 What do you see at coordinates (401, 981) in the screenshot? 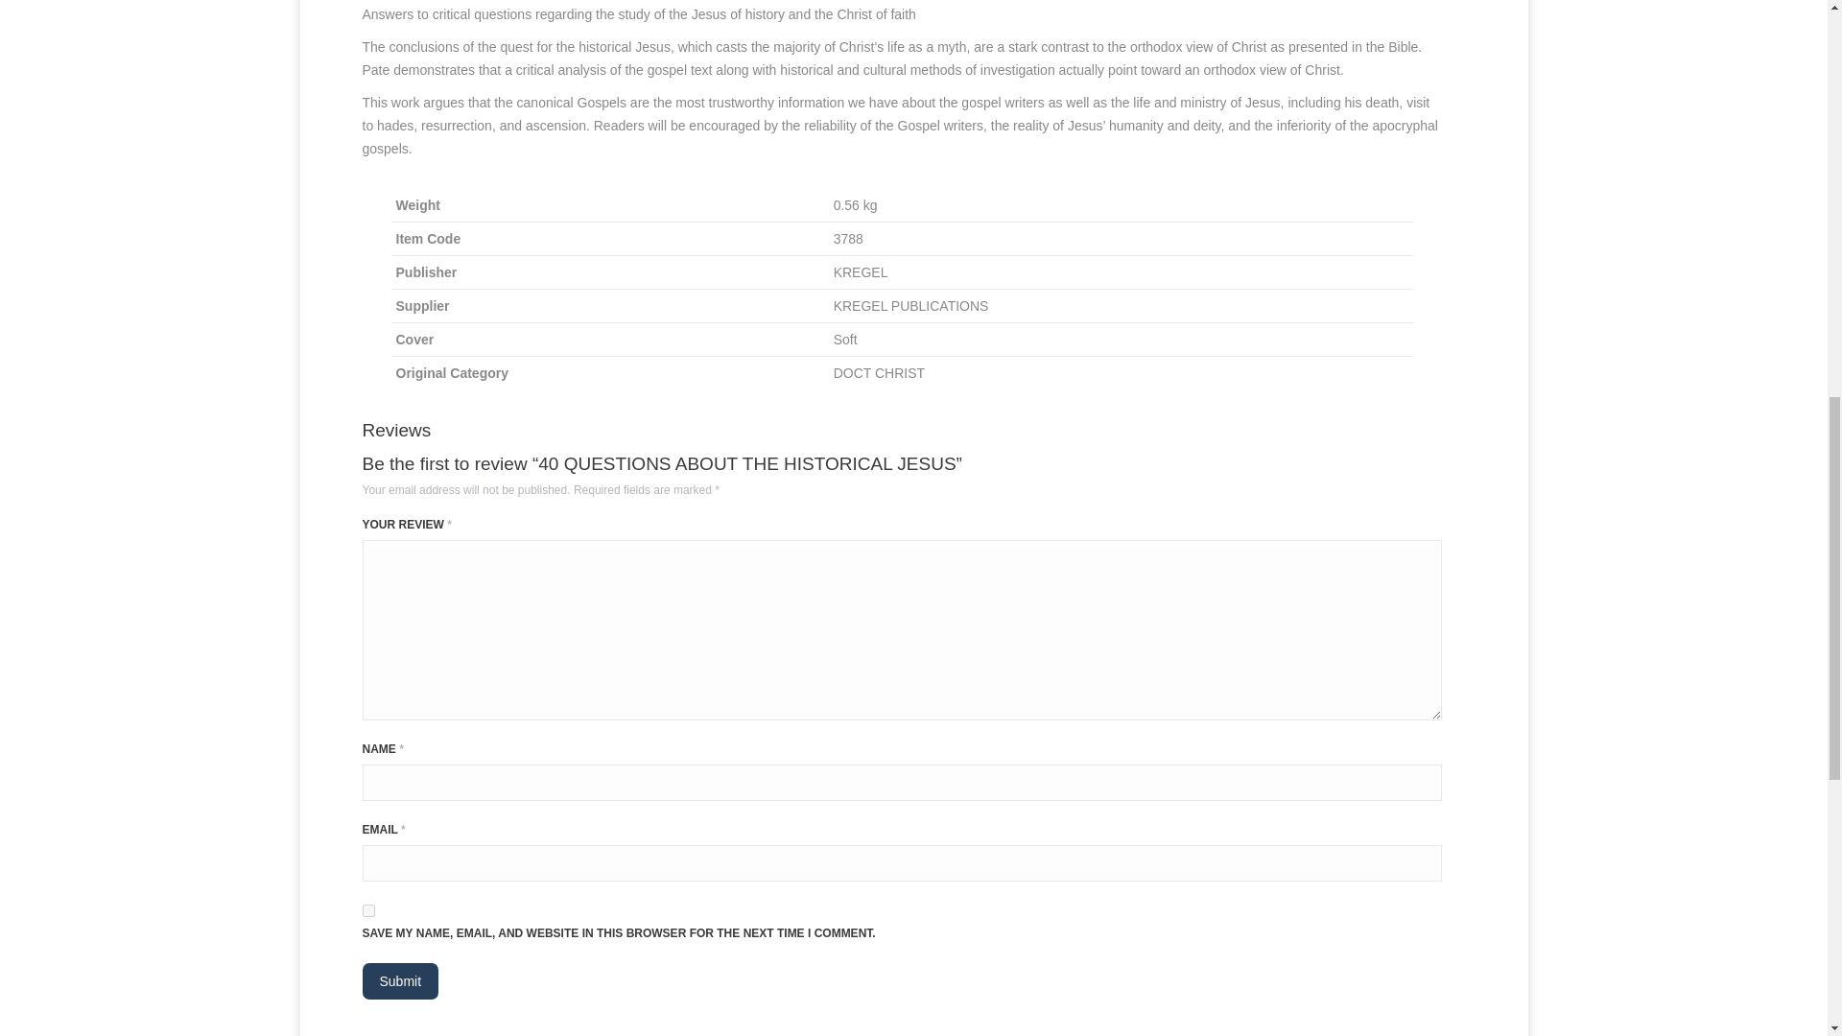
I see `Submit` at bounding box center [401, 981].